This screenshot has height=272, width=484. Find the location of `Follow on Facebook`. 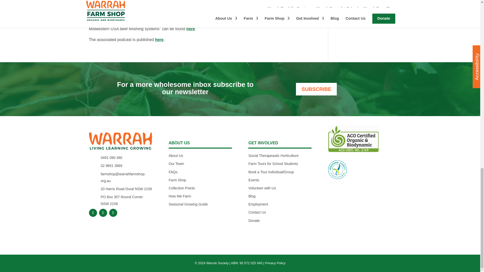

Follow on Facebook is located at coordinates (93, 213).